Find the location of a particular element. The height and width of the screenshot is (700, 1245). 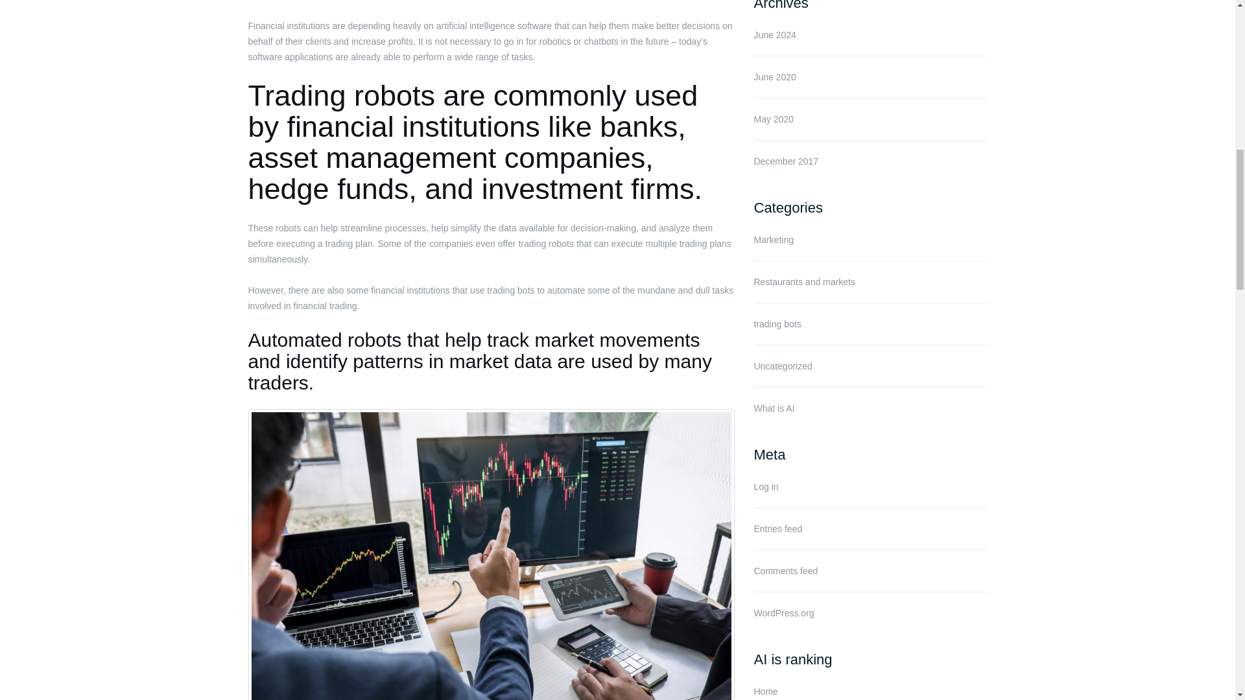

Uncategorized is located at coordinates (782, 366).